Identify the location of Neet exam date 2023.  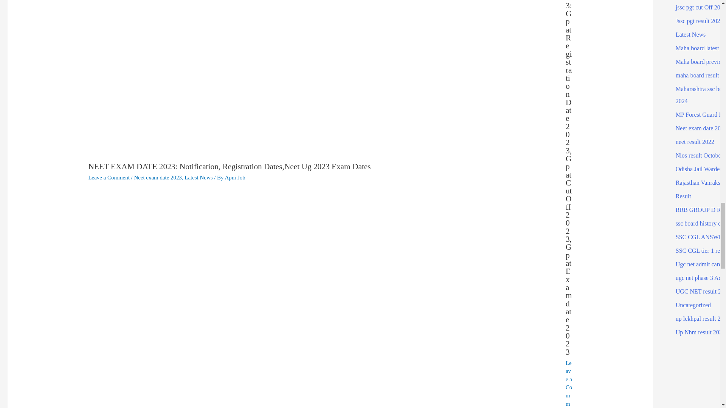
(157, 178).